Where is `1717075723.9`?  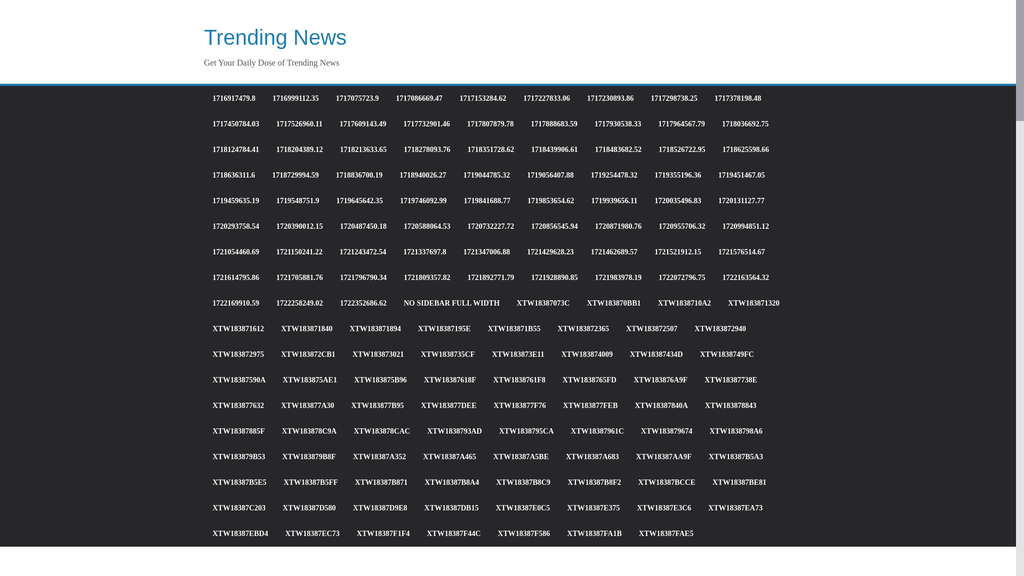 1717075723.9 is located at coordinates (357, 98).